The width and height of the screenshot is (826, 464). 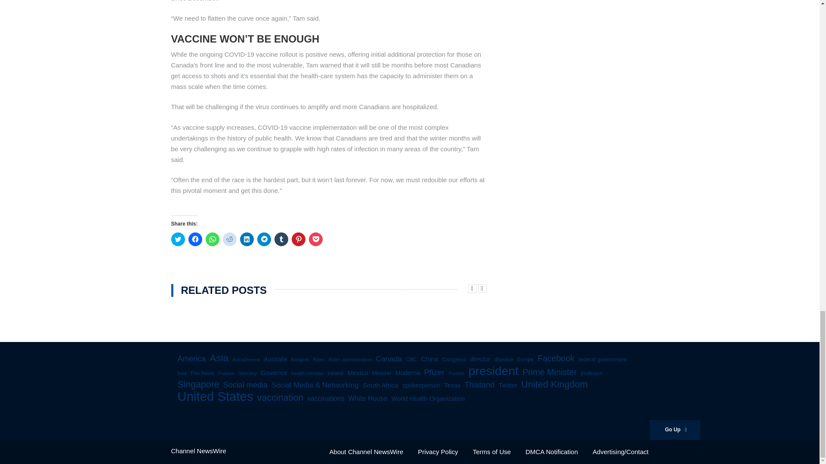 What do you see at coordinates (247, 239) in the screenshot?
I see `Click to share on LinkedIn` at bounding box center [247, 239].